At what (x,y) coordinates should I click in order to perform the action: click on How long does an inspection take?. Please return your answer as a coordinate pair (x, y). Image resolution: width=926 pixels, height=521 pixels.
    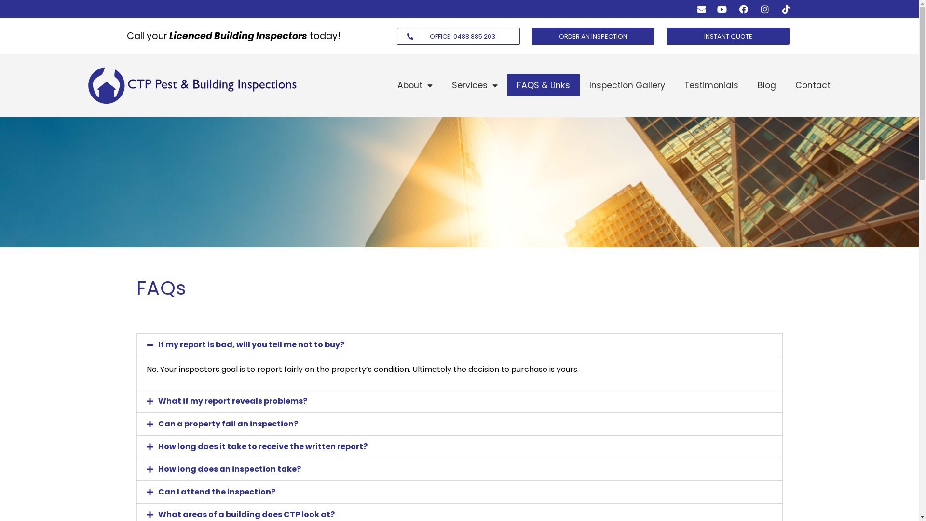
    Looking at the image, I should click on (230, 469).